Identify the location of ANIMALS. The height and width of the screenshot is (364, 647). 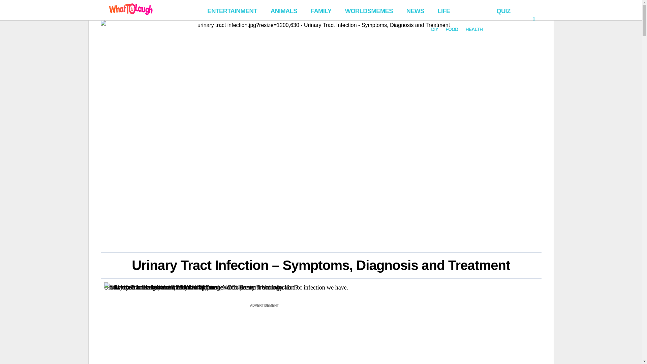
(284, 10).